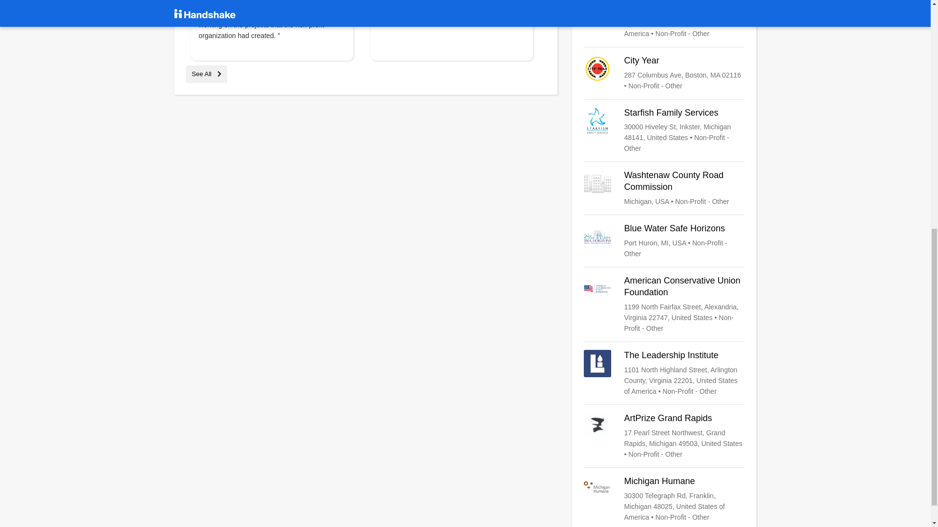 The height and width of the screenshot is (527, 938). Describe the element at coordinates (206, 73) in the screenshot. I see `See All` at that location.